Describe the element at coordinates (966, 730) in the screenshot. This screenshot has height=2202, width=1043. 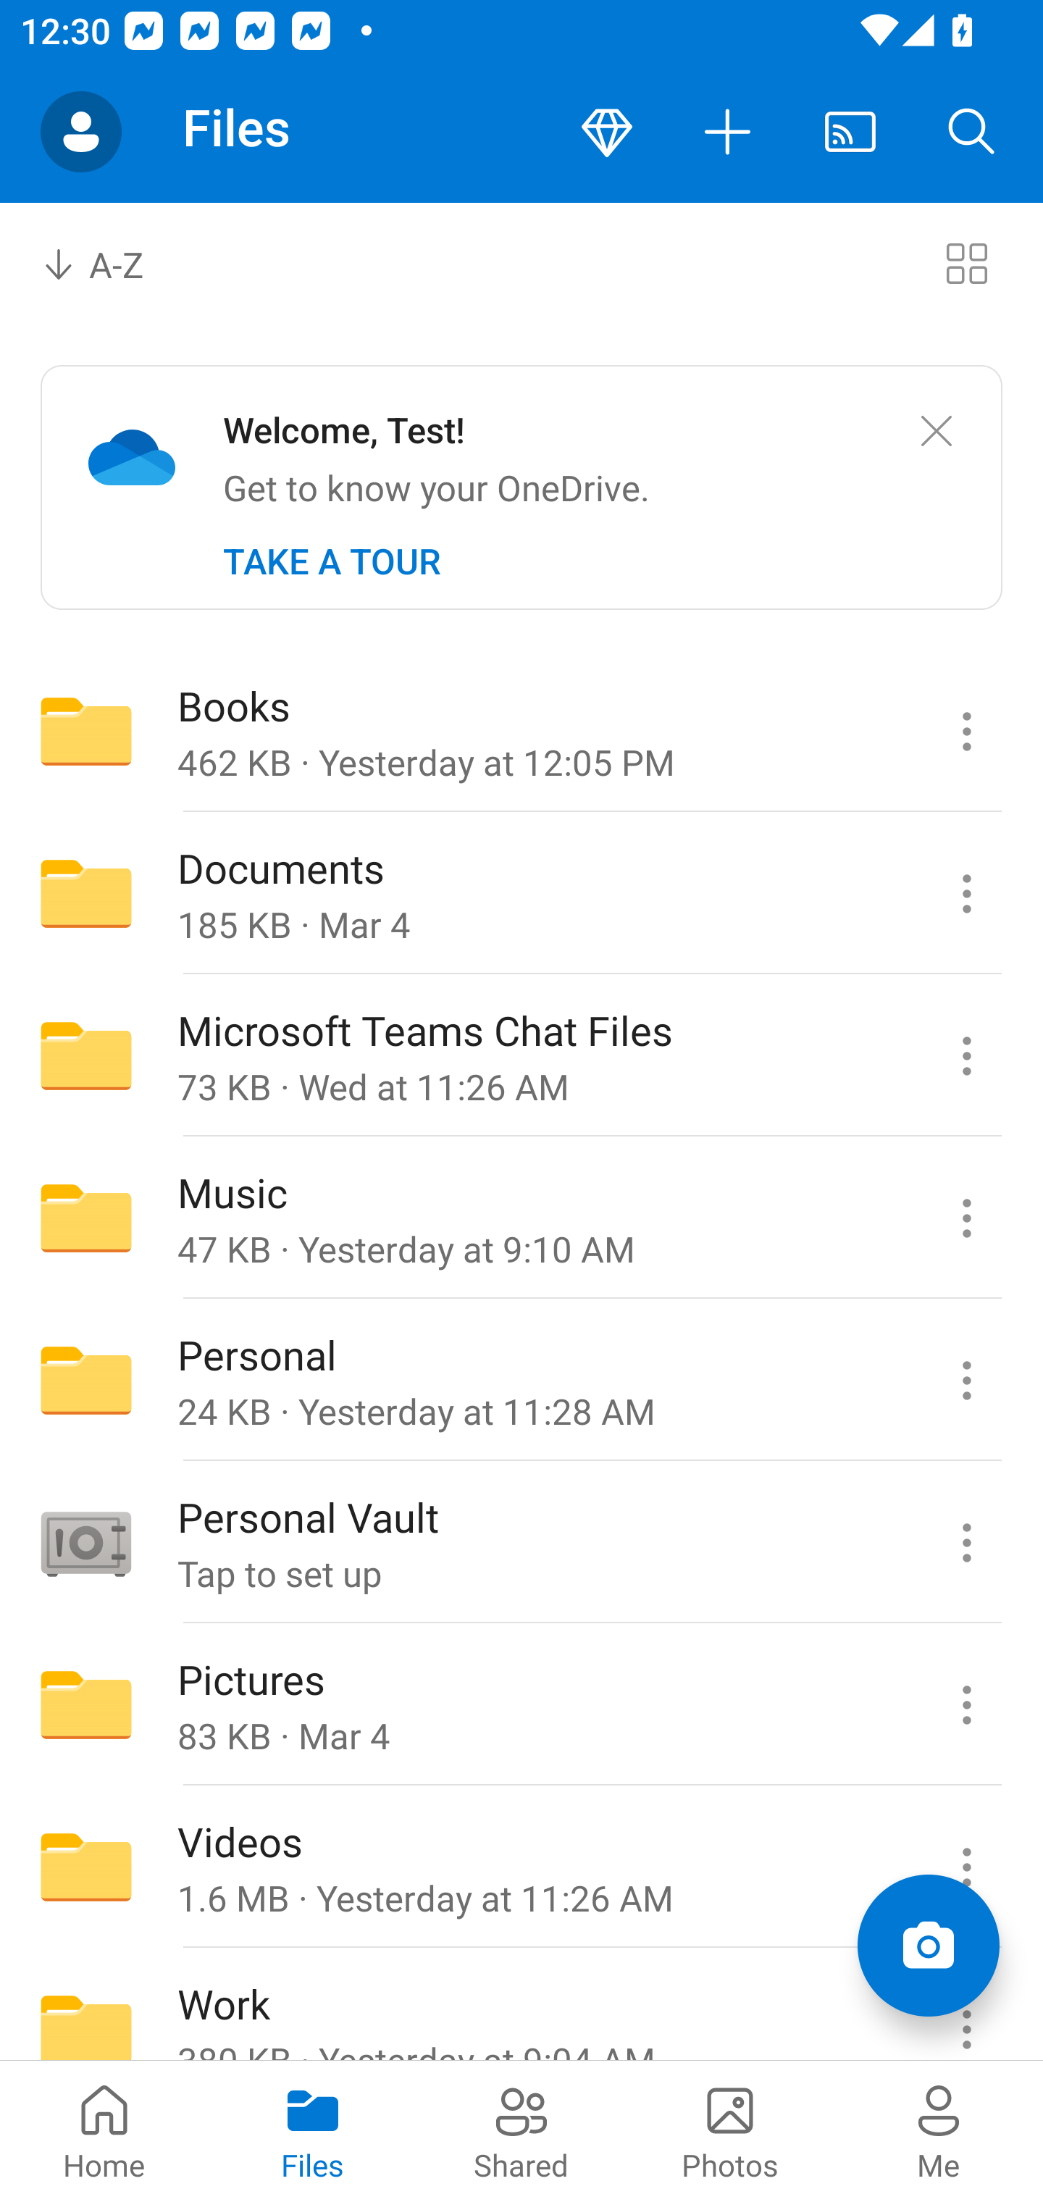
I see `Books commands` at that location.